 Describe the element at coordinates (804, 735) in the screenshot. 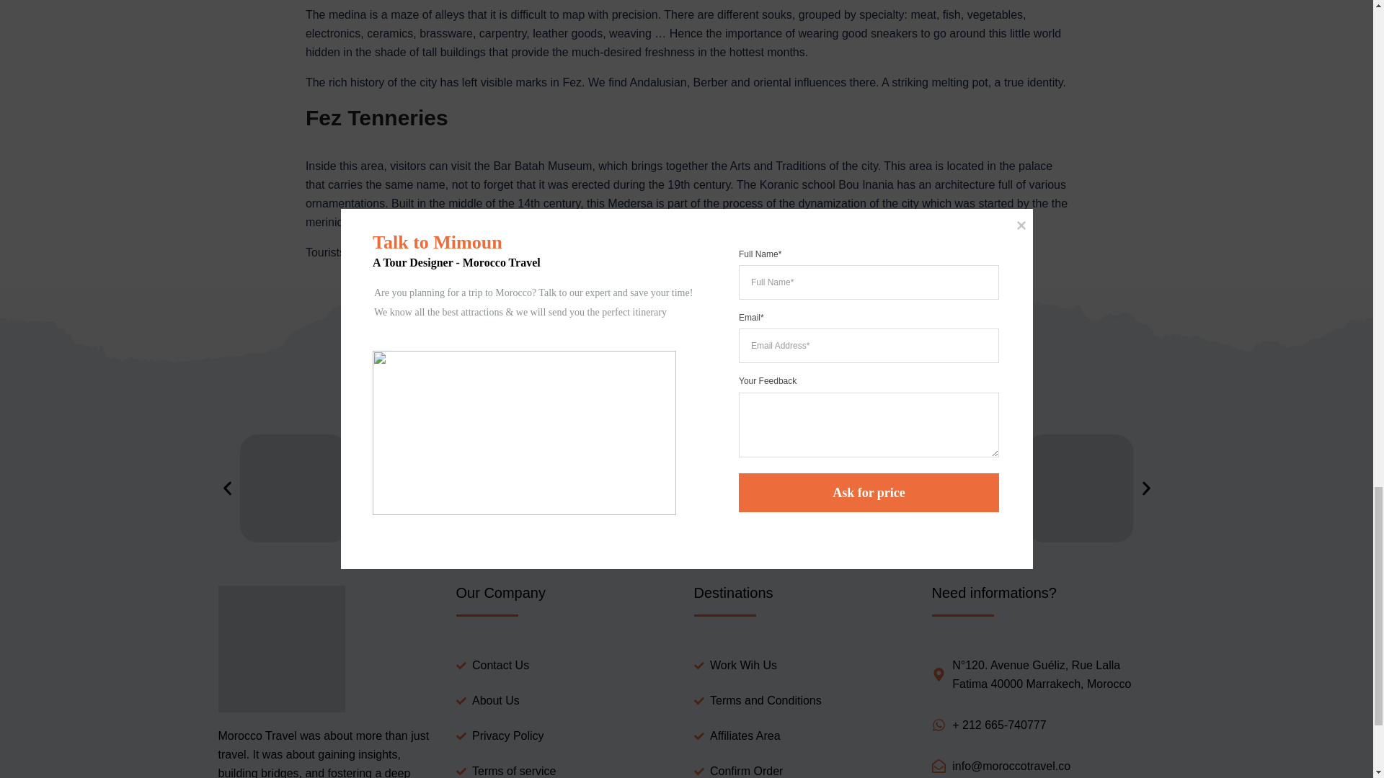

I see `Affiliates Area` at that location.